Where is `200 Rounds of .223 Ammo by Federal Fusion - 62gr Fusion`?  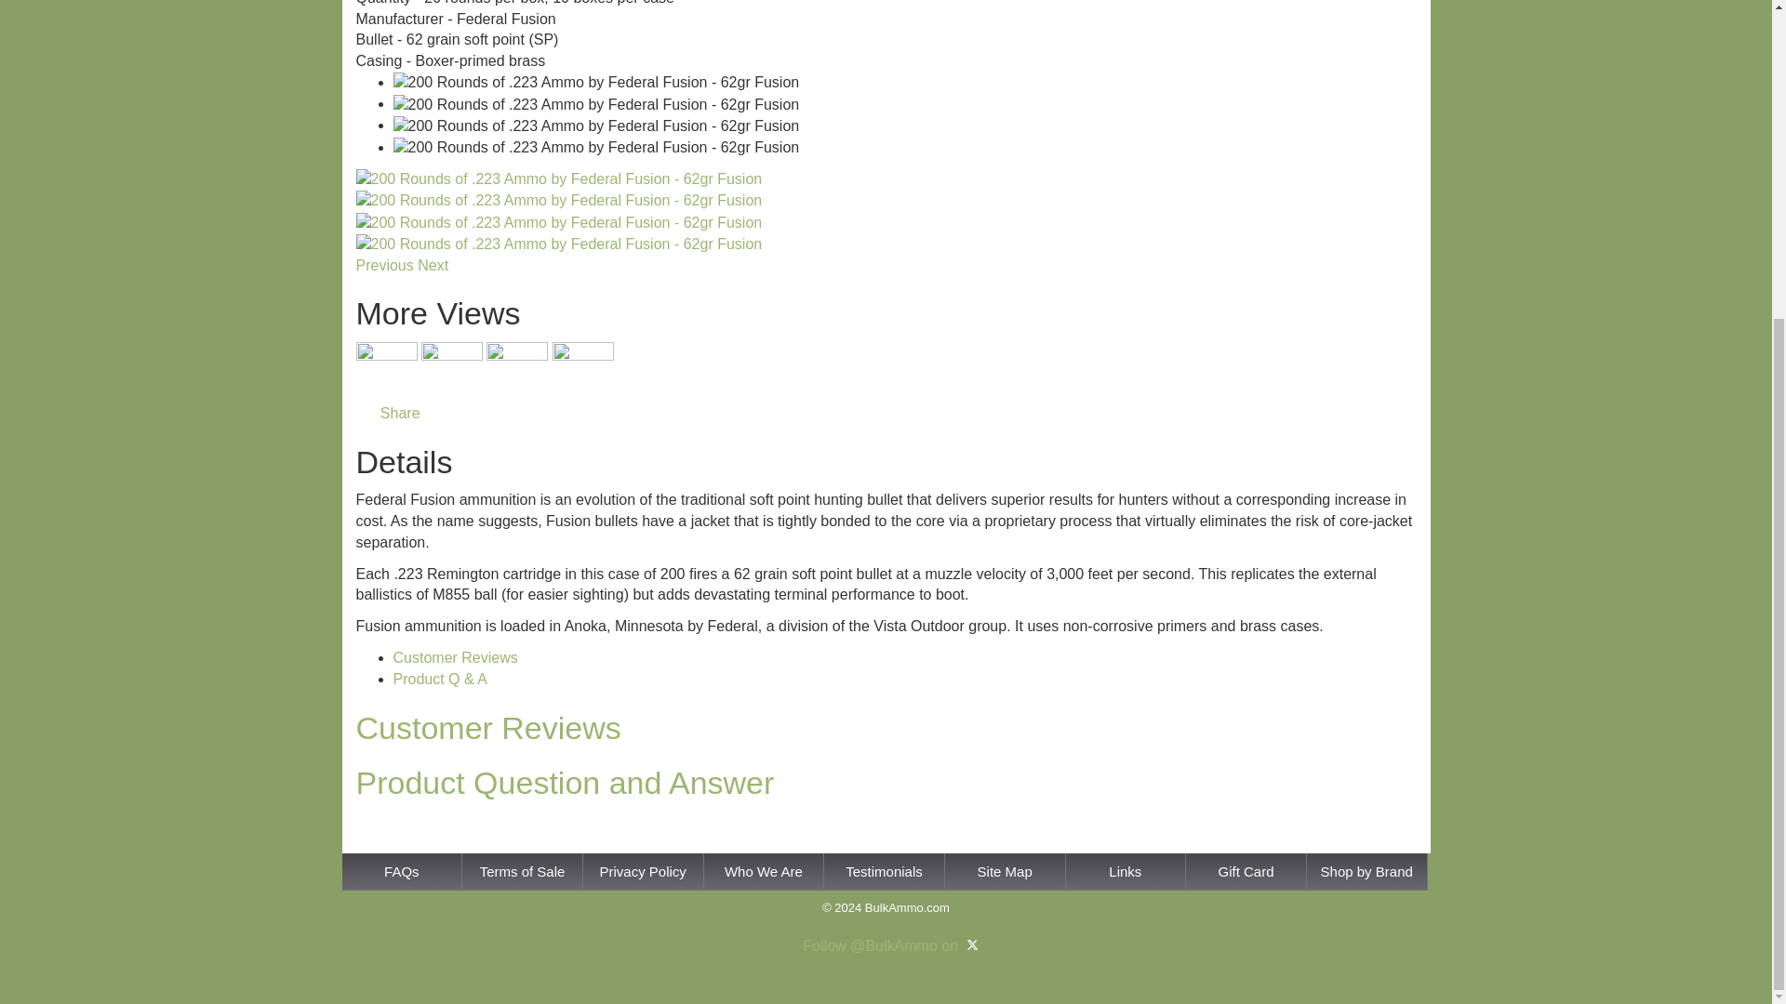
200 Rounds of .223 Ammo by Federal Fusion - 62gr Fusion is located at coordinates (558, 223).